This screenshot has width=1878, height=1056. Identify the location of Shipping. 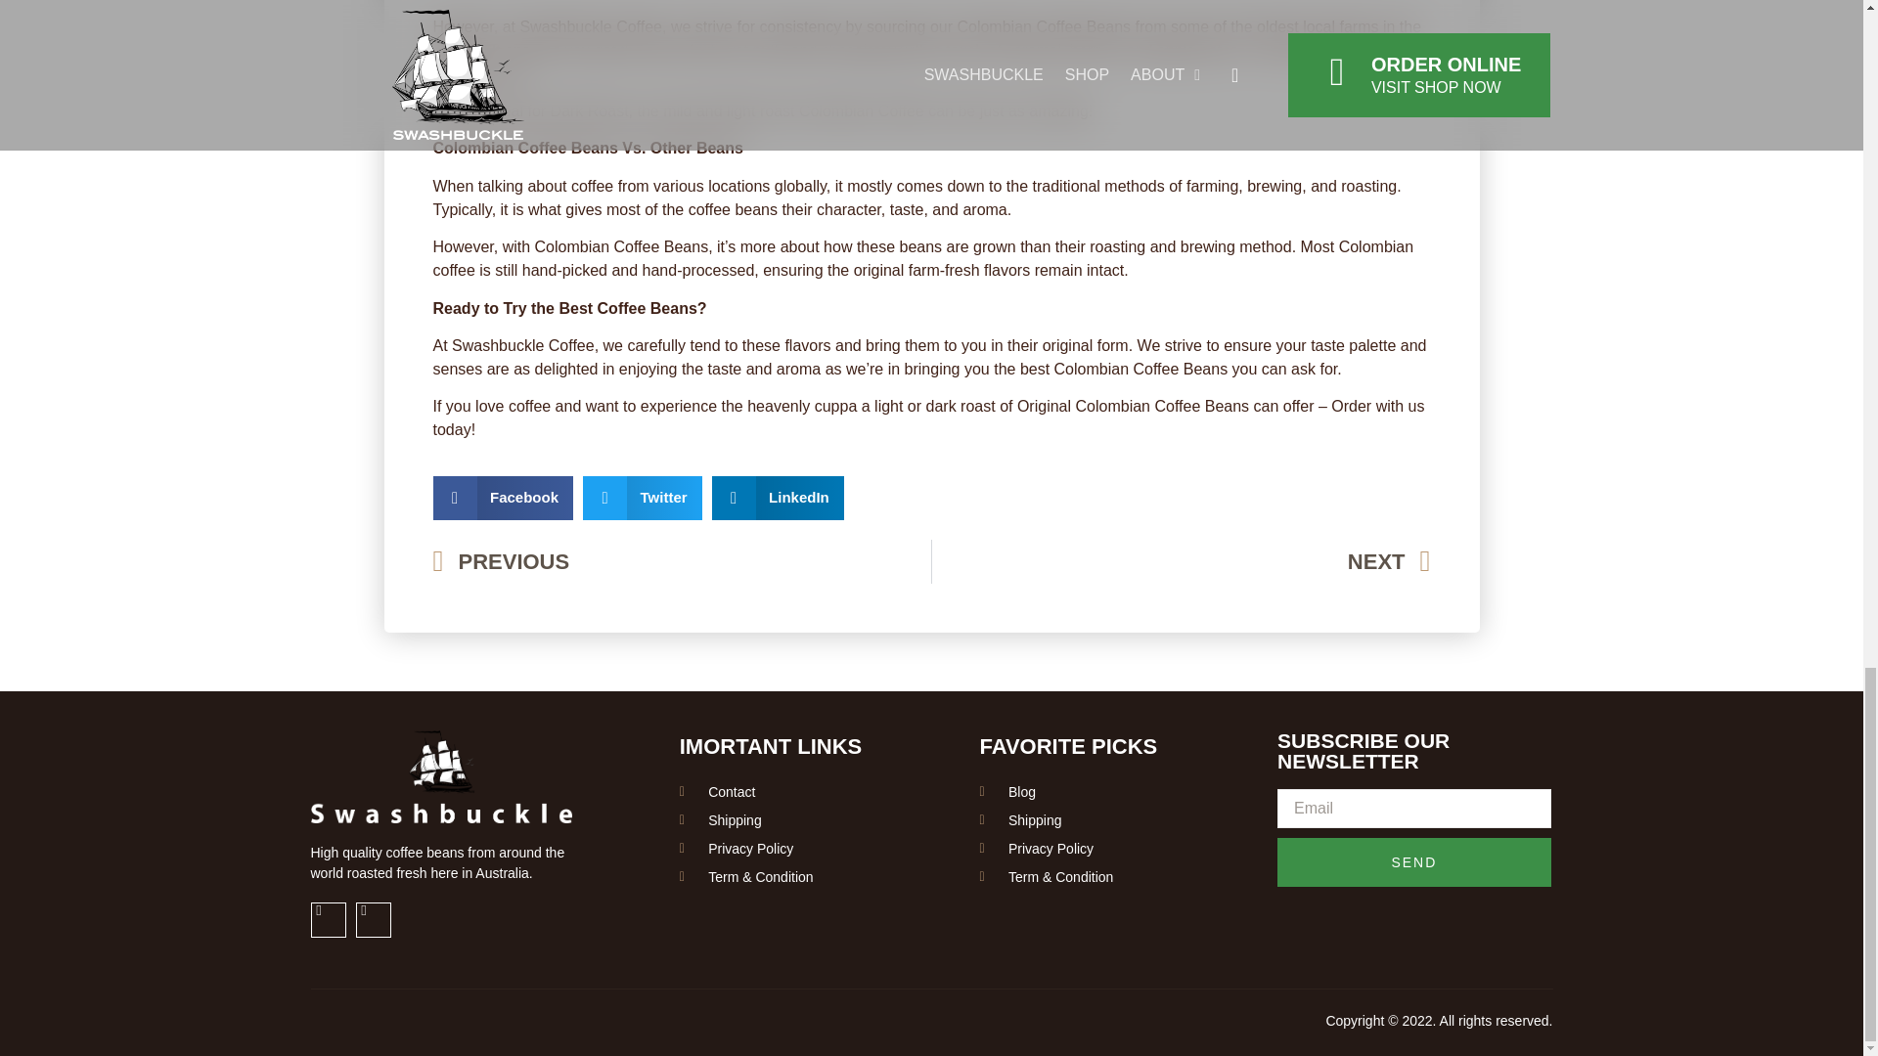
(1109, 820).